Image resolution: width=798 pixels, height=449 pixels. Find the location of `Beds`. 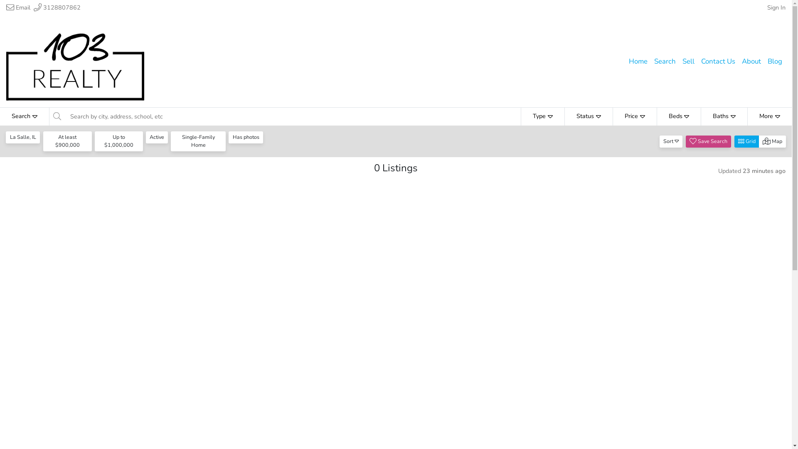

Beds is located at coordinates (679, 116).